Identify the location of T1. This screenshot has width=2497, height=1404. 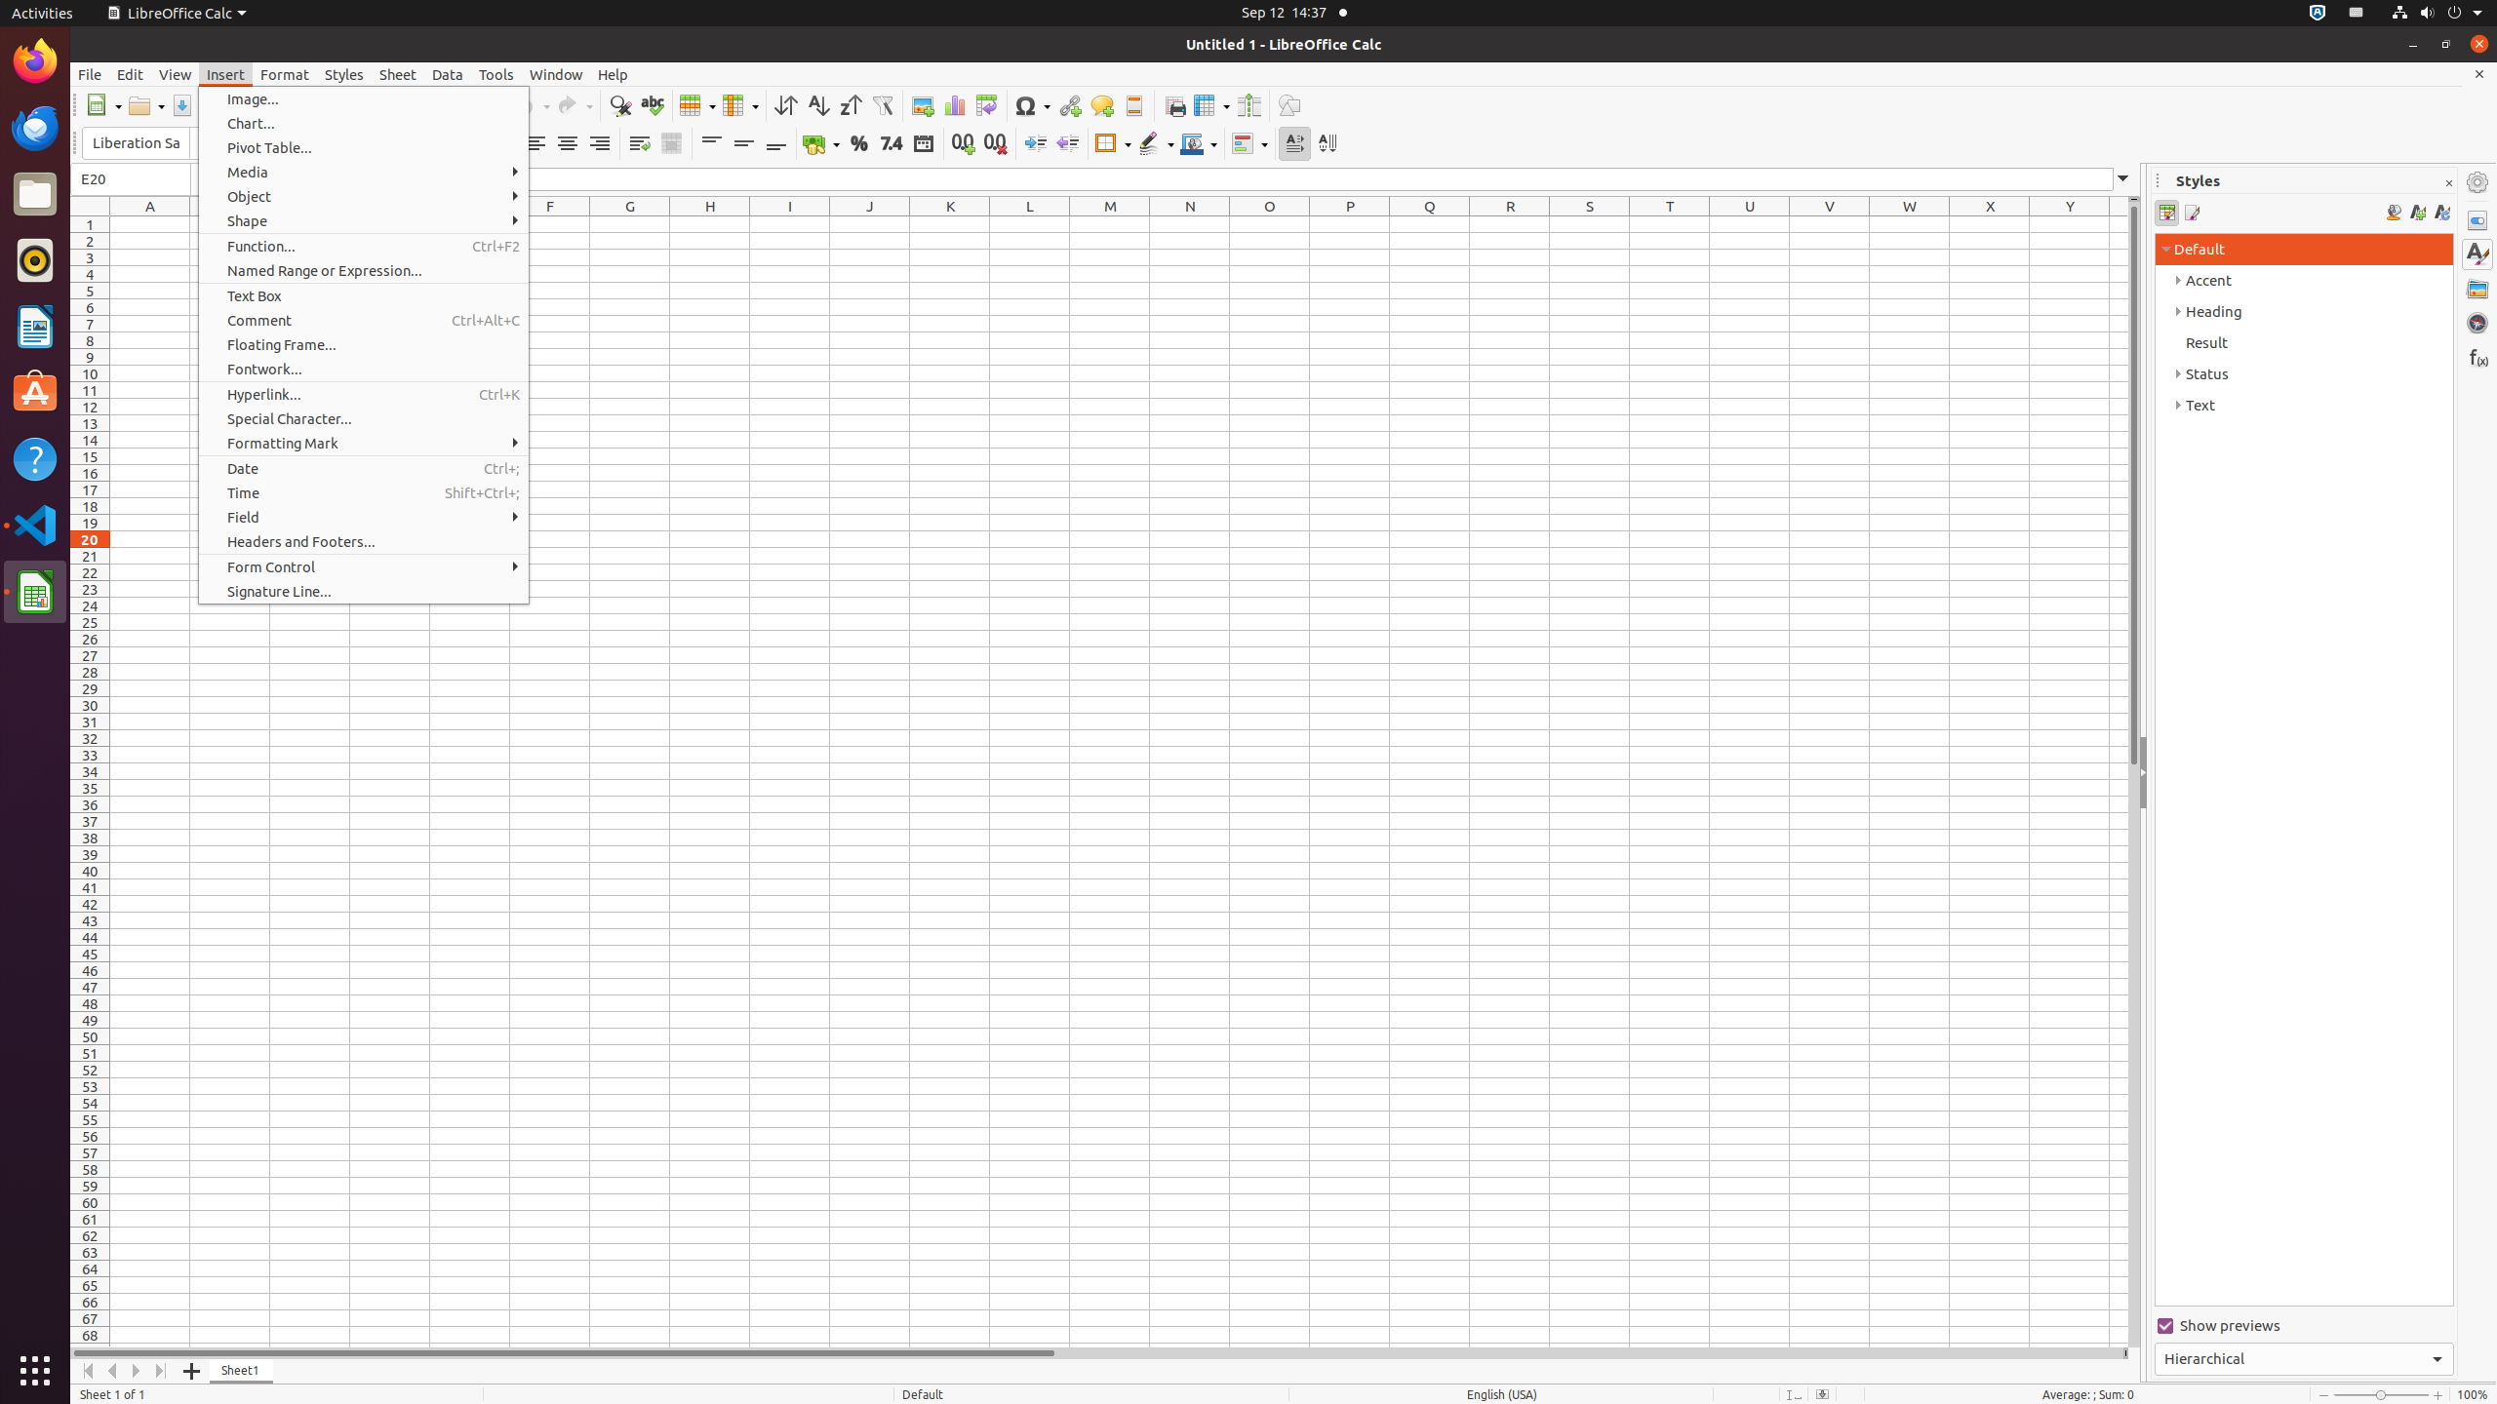
(1670, 224).